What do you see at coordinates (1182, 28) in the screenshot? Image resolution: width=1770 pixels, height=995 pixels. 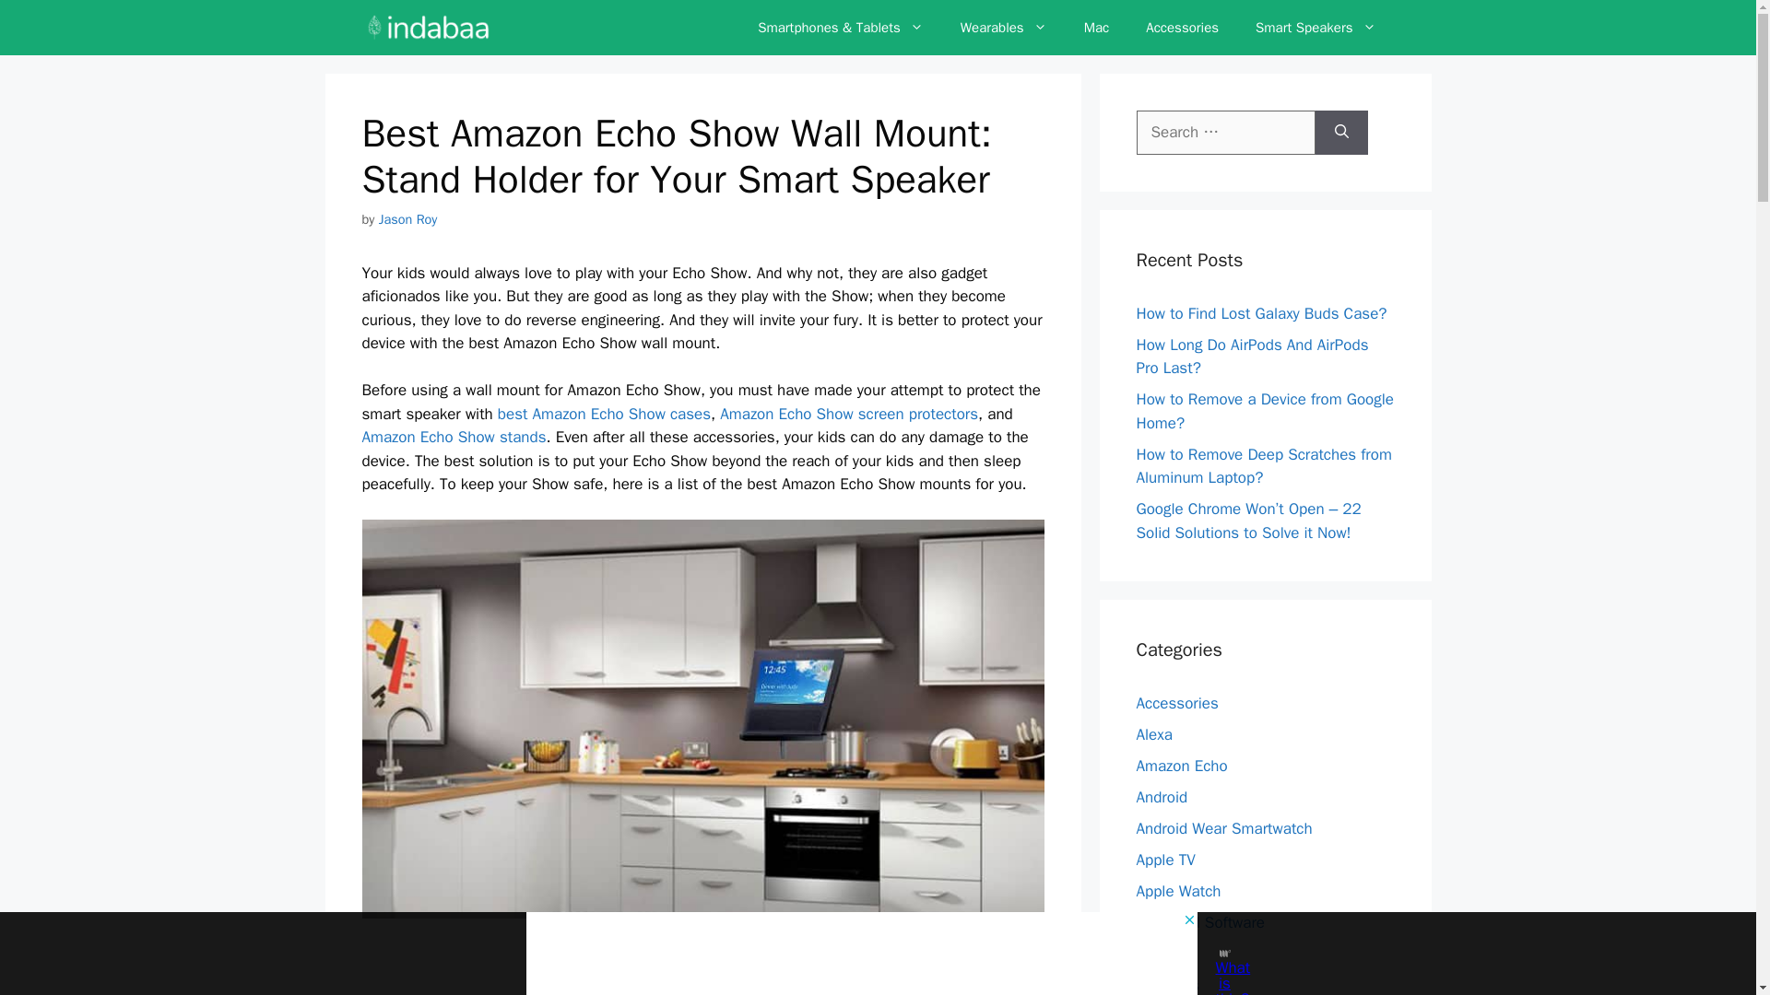 I see `Accessories` at bounding box center [1182, 28].